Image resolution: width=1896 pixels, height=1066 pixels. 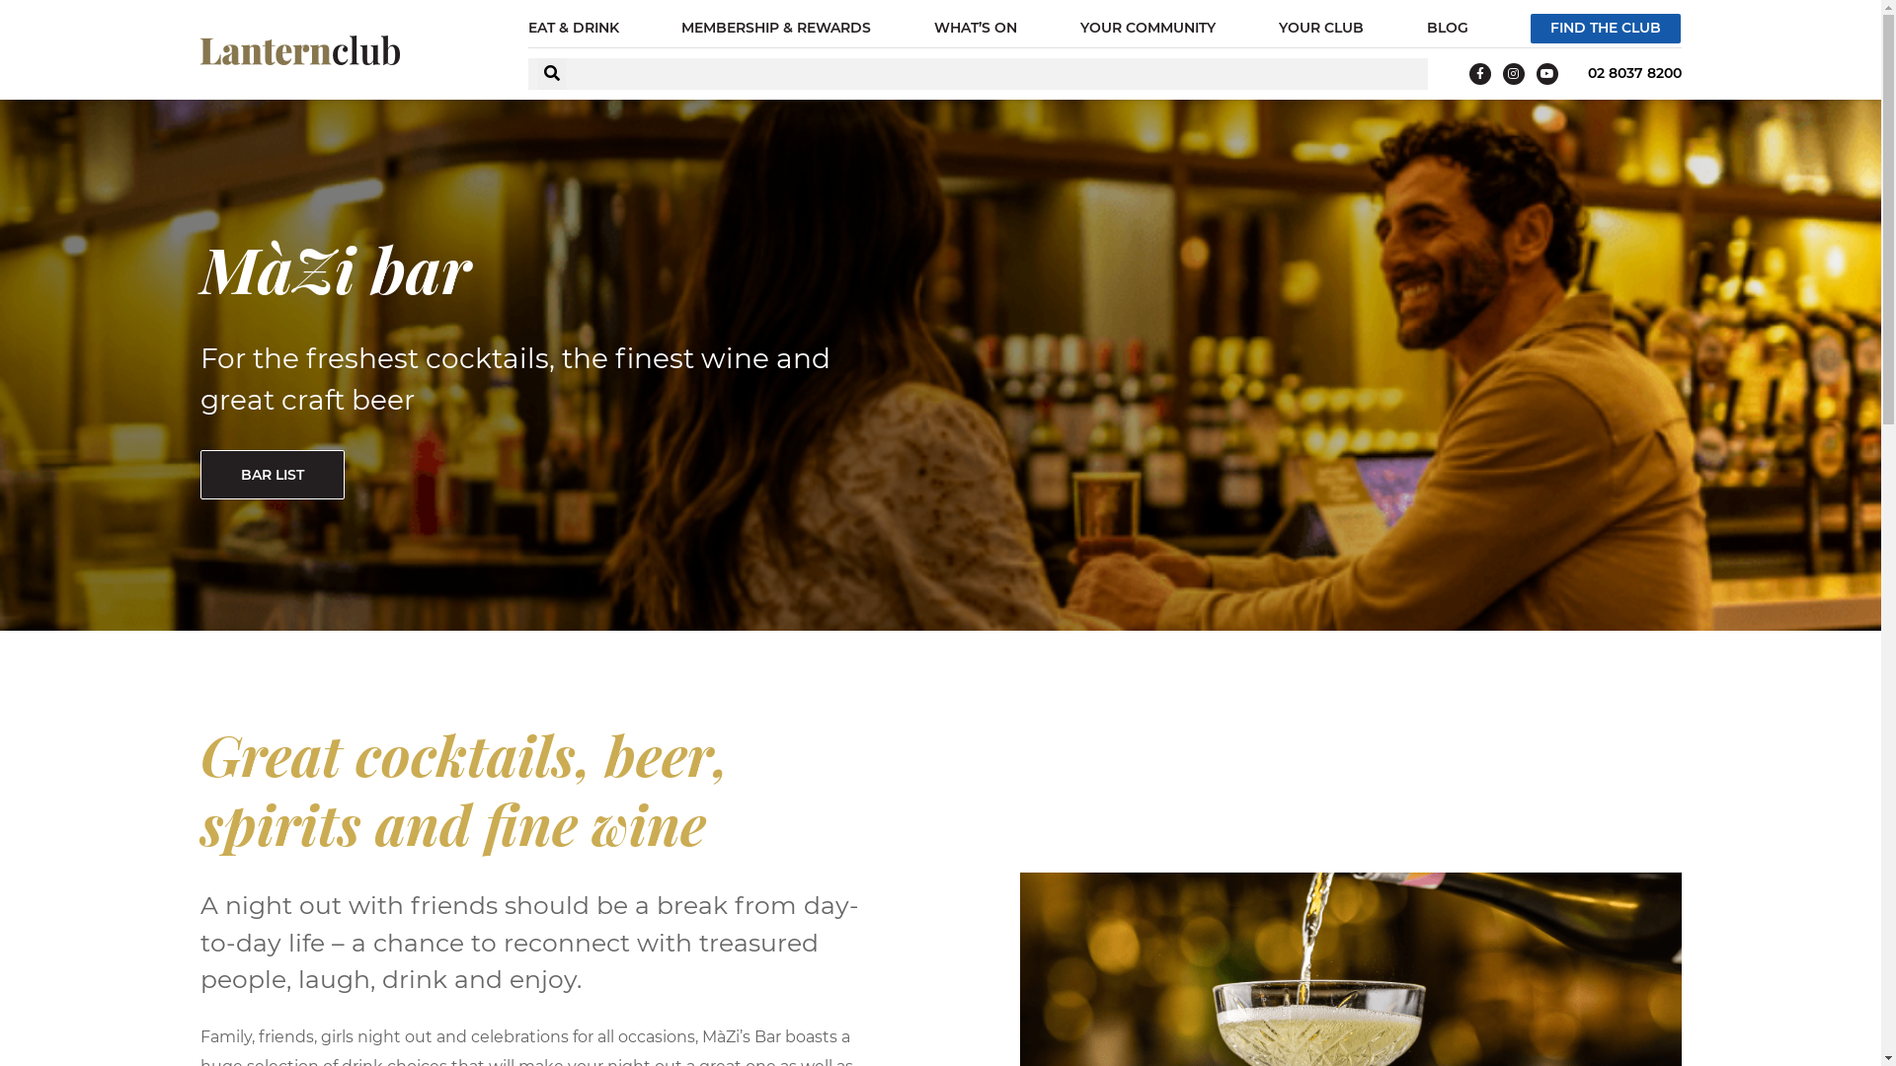 I want to click on BLOG, so click(x=1453, y=29).